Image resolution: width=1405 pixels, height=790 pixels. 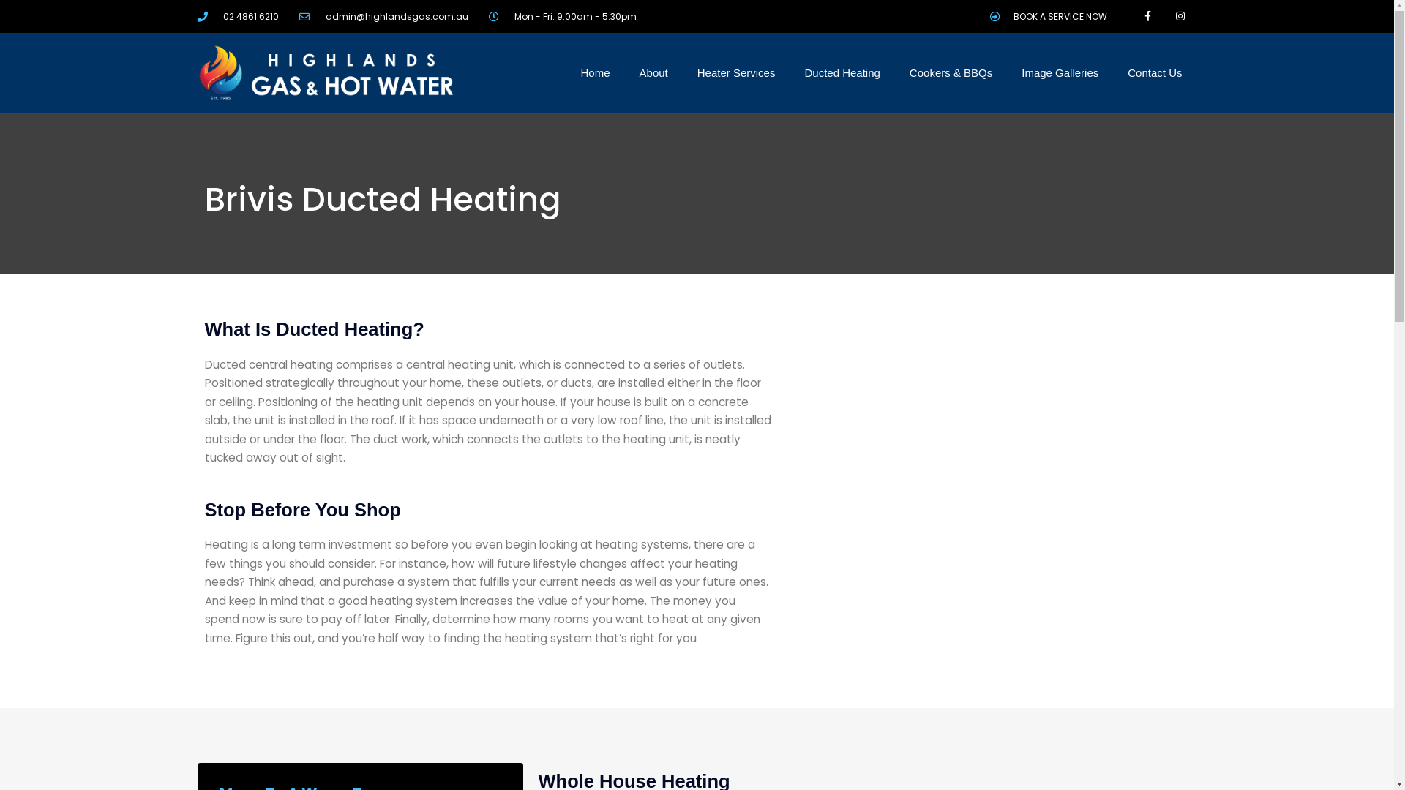 What do you see at coordinates (736, 73) in the screenshot?
I see `Heater Services` at bounding box center [736, 73].